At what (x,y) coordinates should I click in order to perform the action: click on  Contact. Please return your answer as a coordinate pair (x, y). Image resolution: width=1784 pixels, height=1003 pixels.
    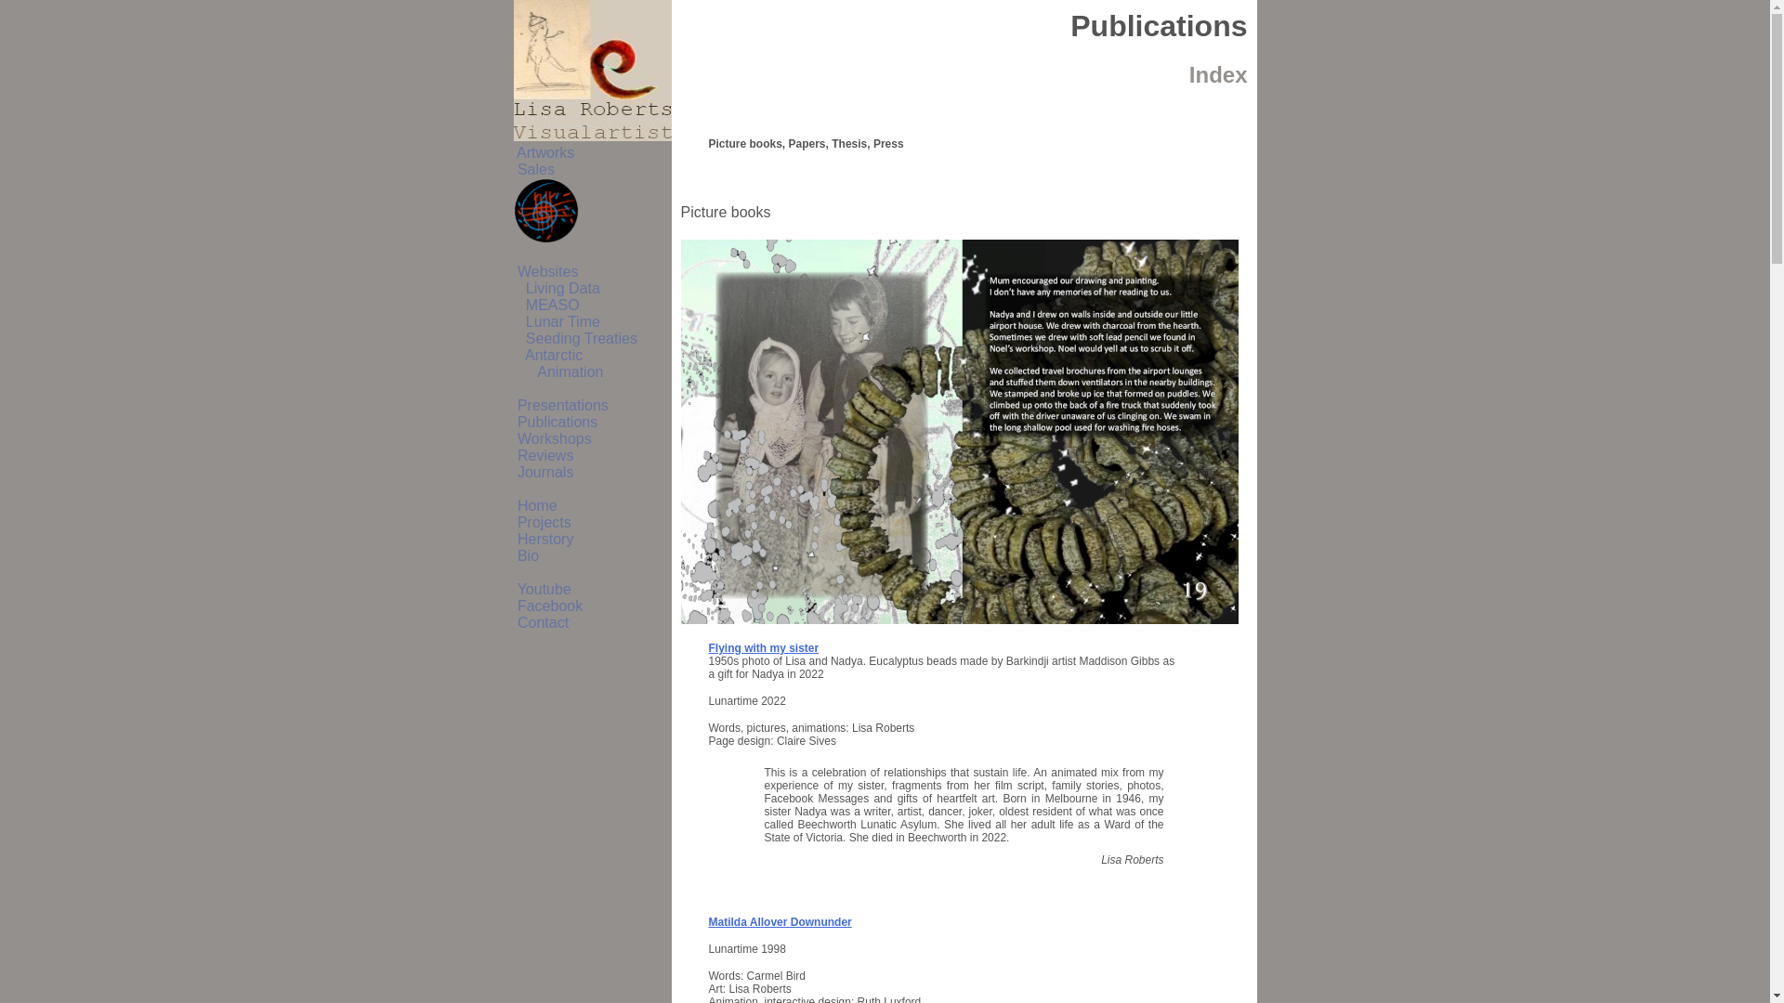
    Looking at the image, I should click on (541, 622).